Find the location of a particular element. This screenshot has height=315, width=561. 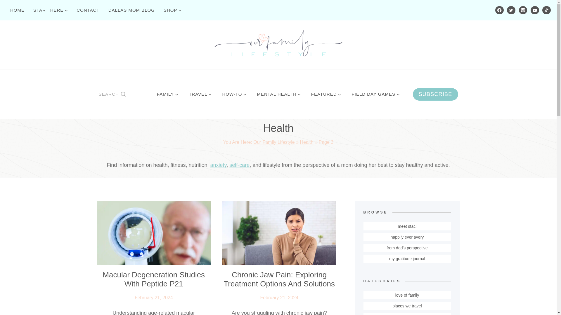

HOW-TO is located at coordinates (234, 94).